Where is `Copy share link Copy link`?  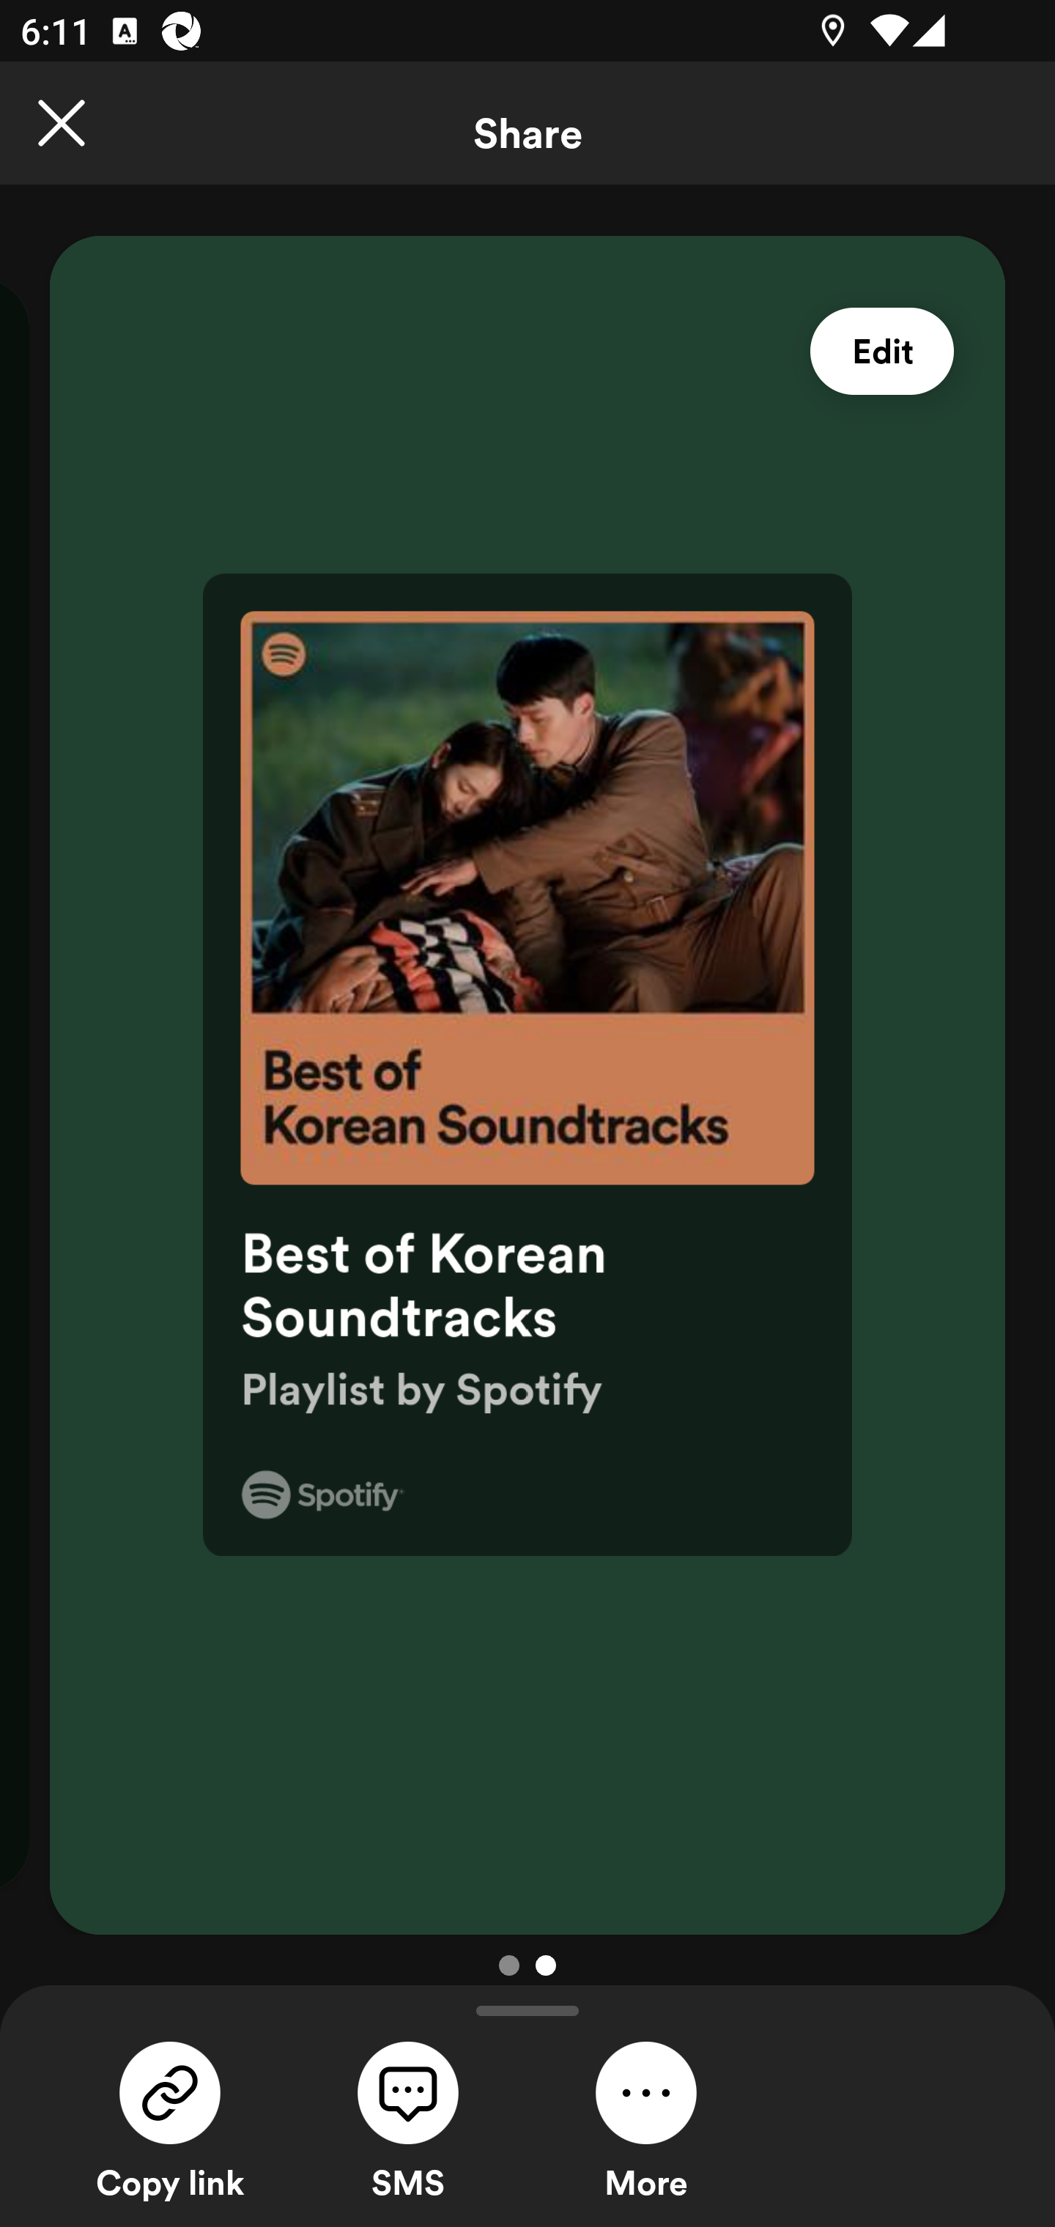
Copy share link Copy link is located at coordinates (170, 2117).